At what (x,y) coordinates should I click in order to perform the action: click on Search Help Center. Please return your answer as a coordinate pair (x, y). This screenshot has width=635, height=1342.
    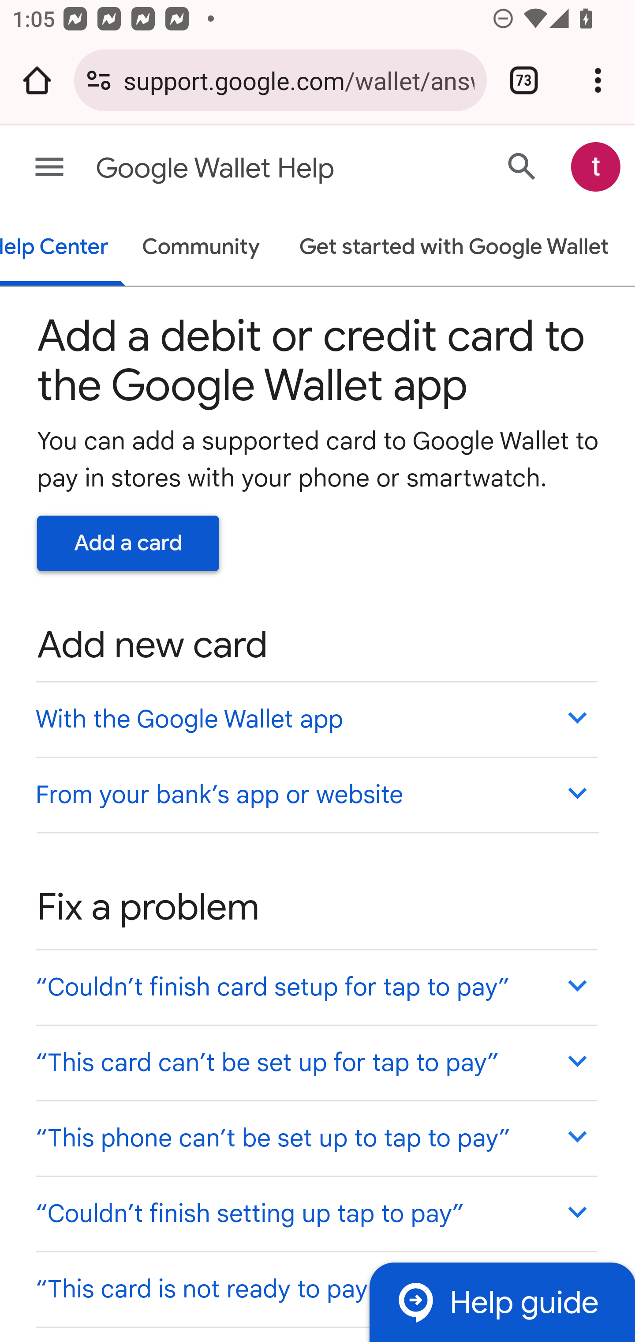
    Looking at the image, I should click on (522, 166).